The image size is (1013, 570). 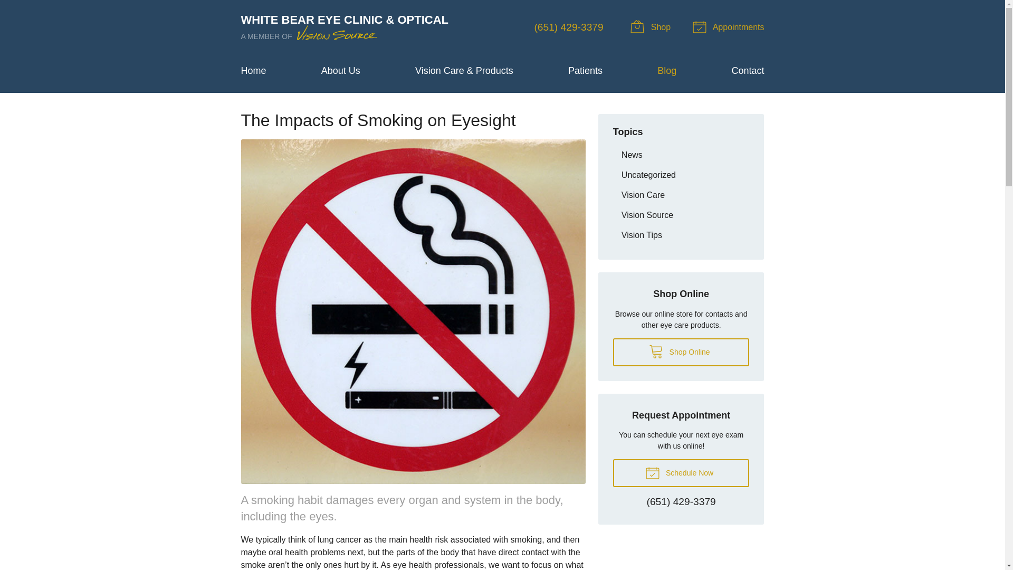 I want to click on Call practice, so click(x=682, y=502).